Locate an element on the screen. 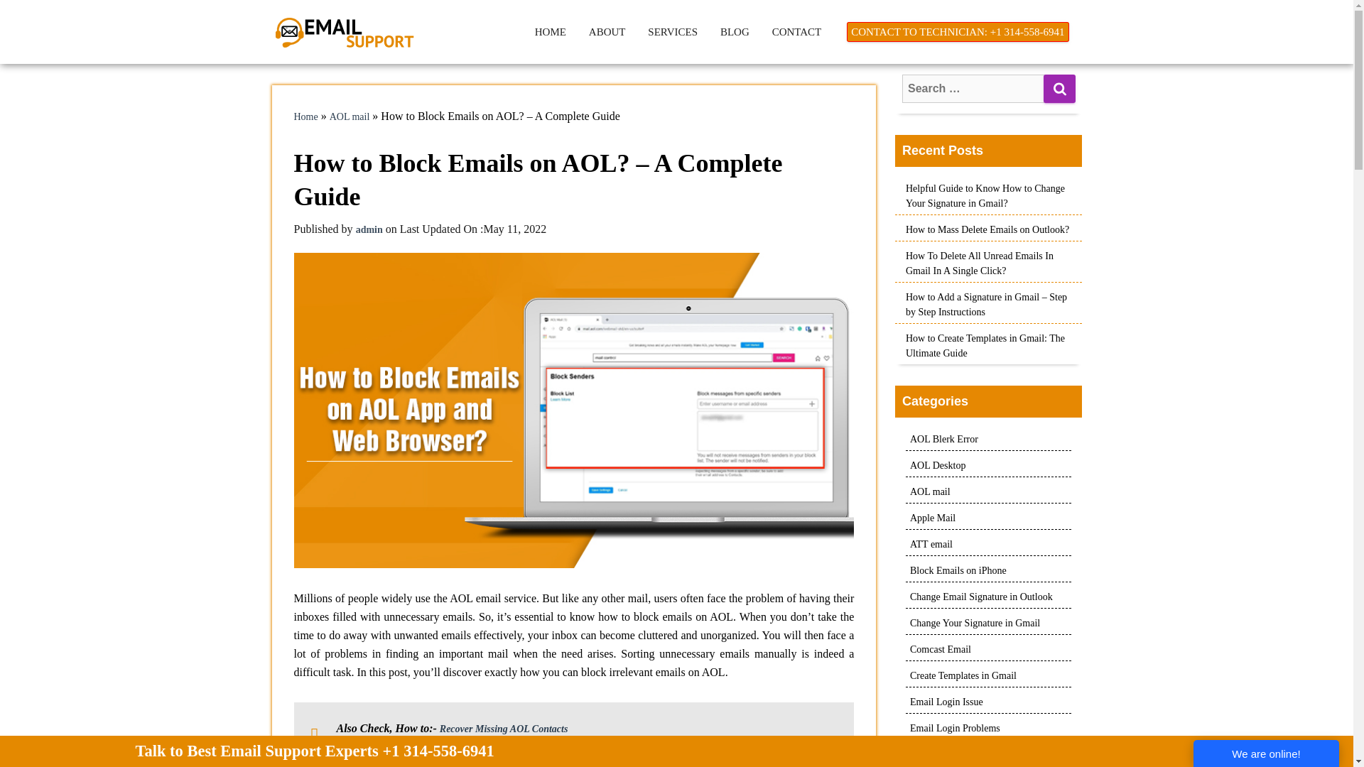  SERVICES is located at coordinates (673, 31).